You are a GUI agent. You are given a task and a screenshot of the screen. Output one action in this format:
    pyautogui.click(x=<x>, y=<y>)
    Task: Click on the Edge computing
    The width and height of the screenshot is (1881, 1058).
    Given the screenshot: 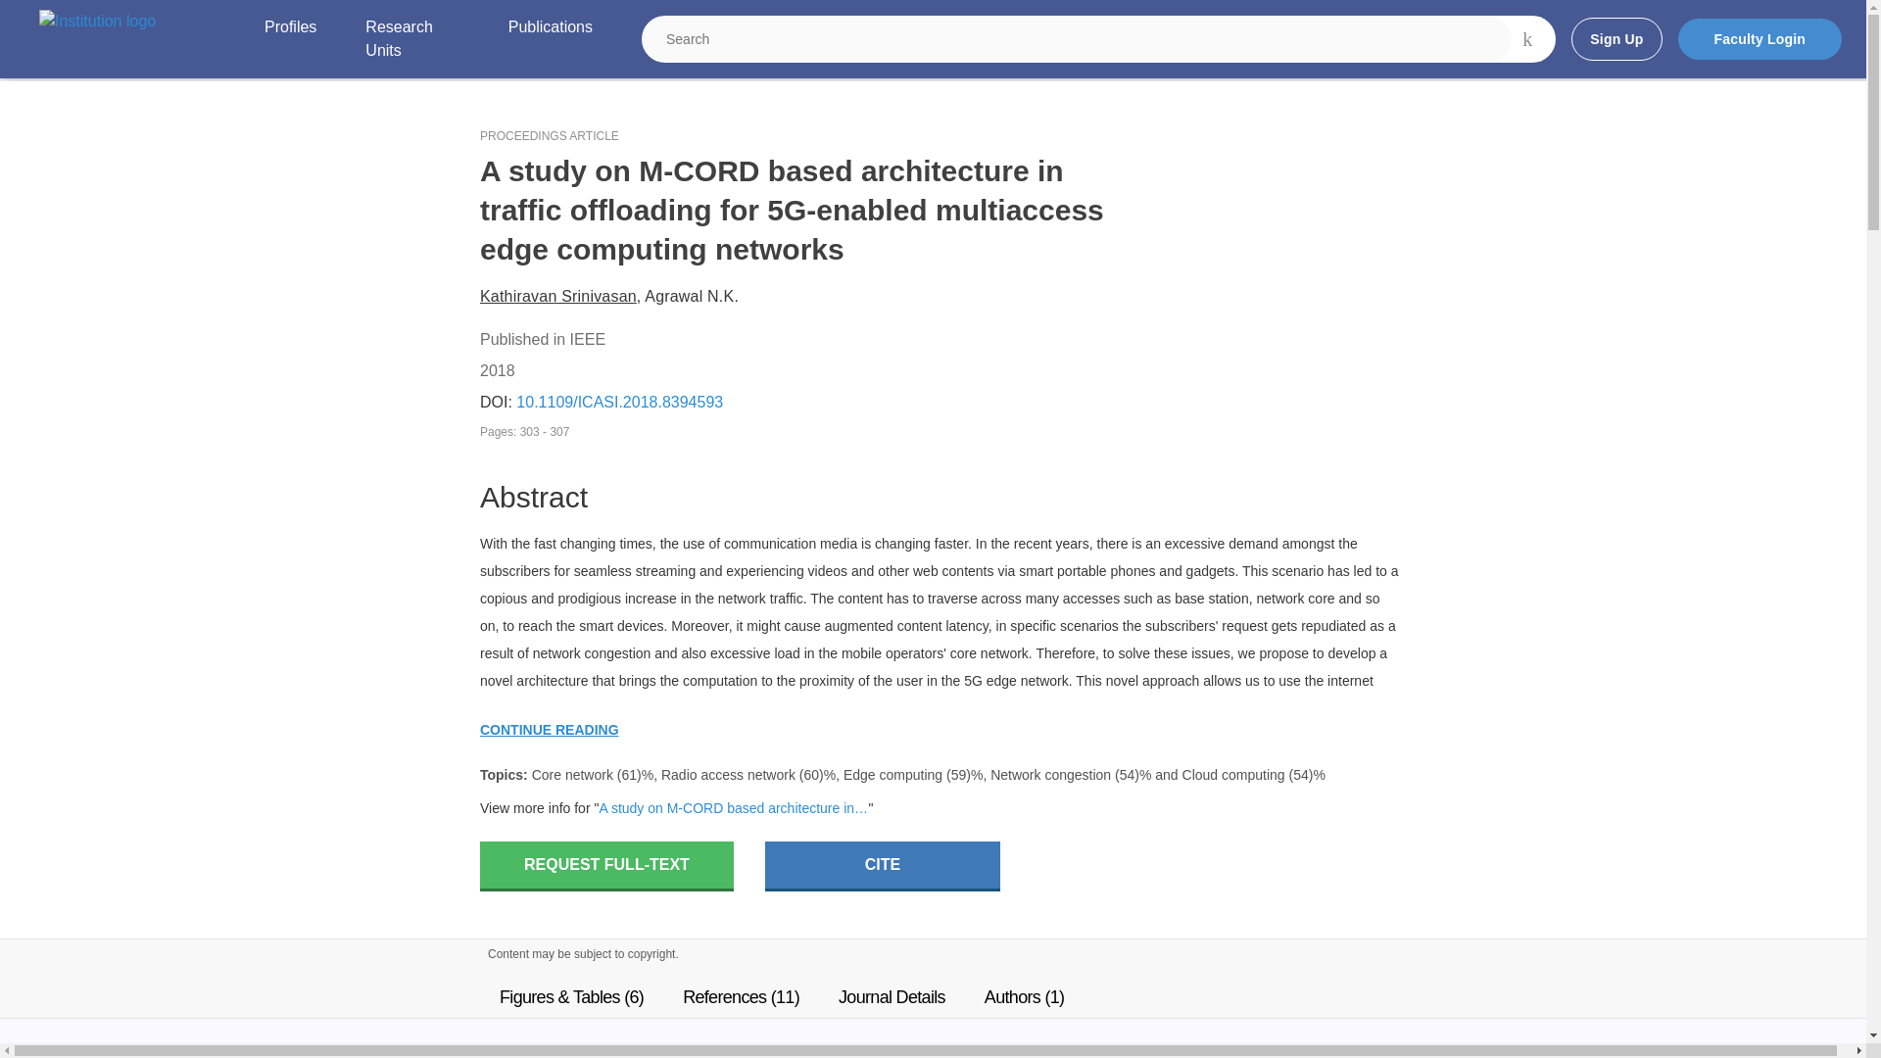 What is the action you would take?
    pyautogui.click(x=892, y=775)
    